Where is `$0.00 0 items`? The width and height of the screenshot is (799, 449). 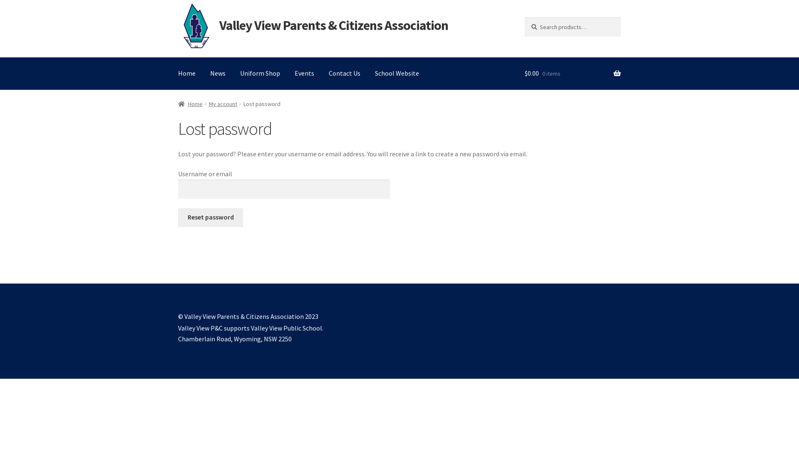 $0.00 0 items is located at coordinates (573, 74).